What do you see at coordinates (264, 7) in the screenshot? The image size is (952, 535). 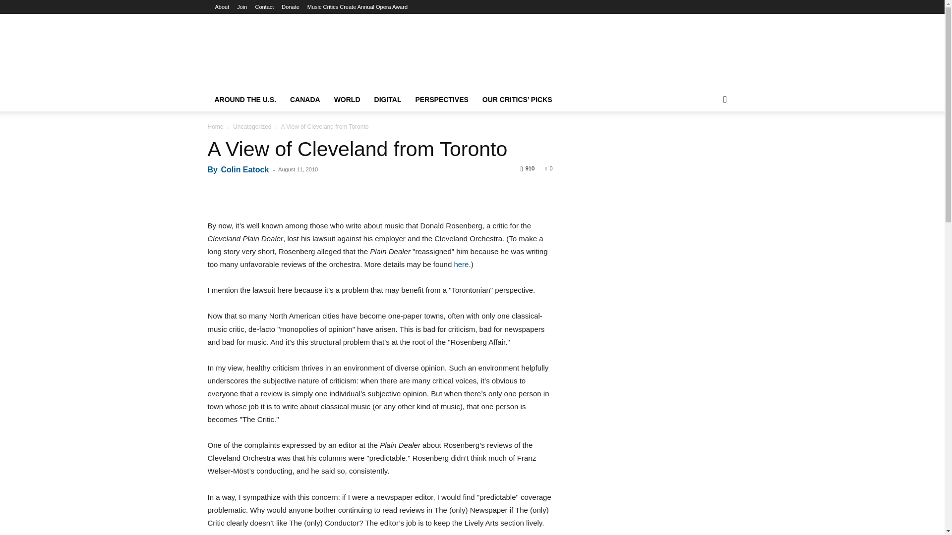 I see `Contact` at bounding box center [264, 7].